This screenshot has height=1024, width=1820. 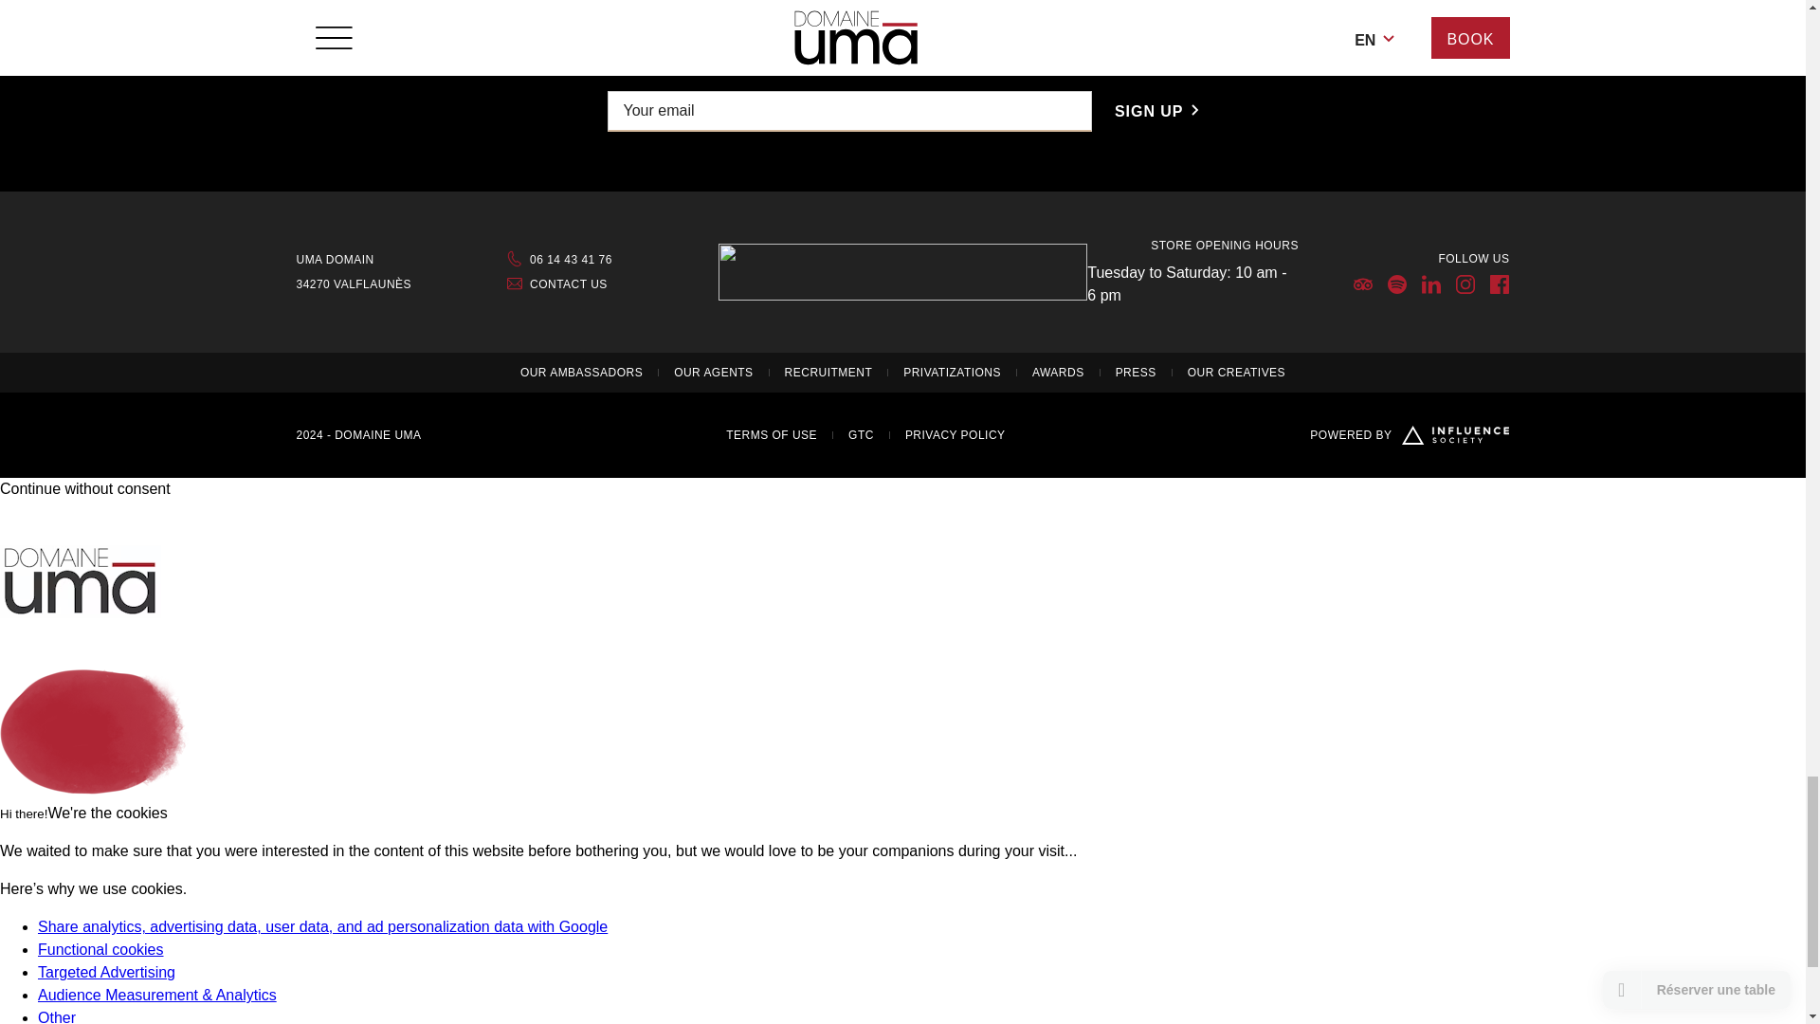 I want to click on PRESS, so click(x=1136, y=372).